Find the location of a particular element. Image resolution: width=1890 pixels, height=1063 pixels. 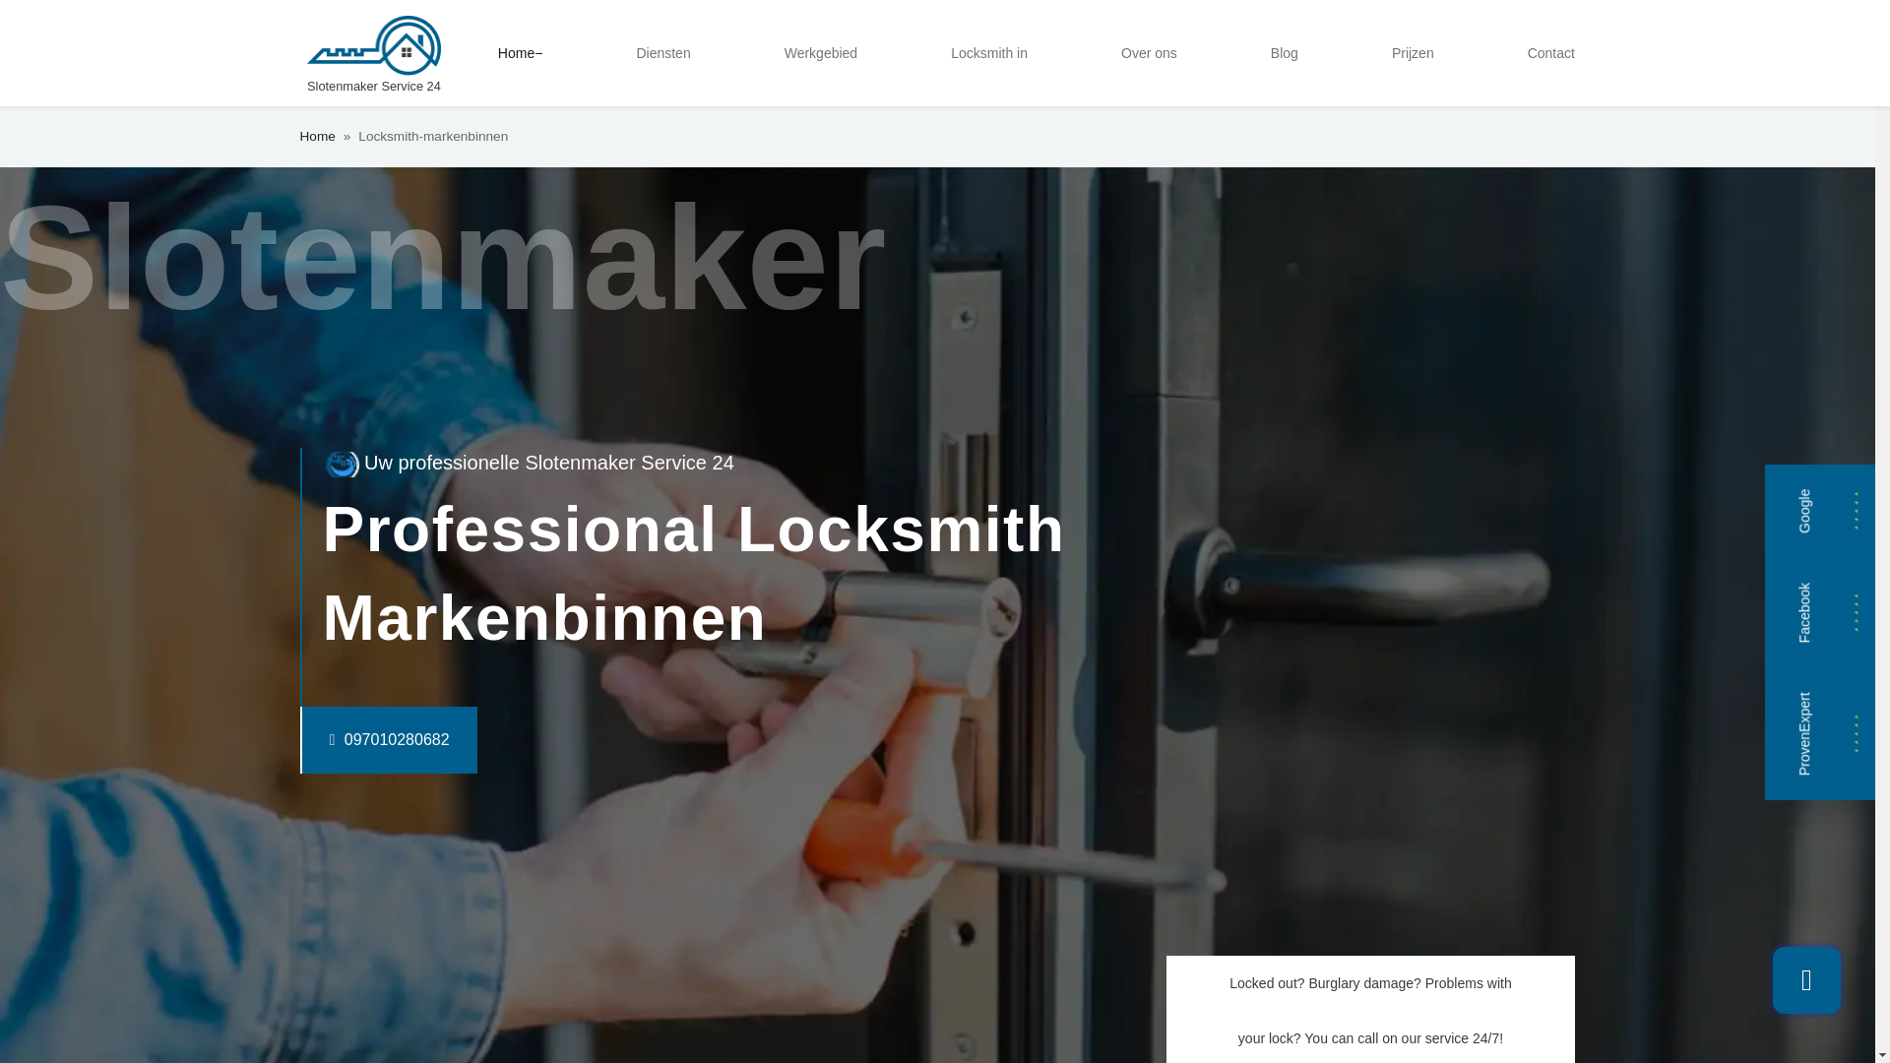

097010280682 is located at coordinates (348, 740).